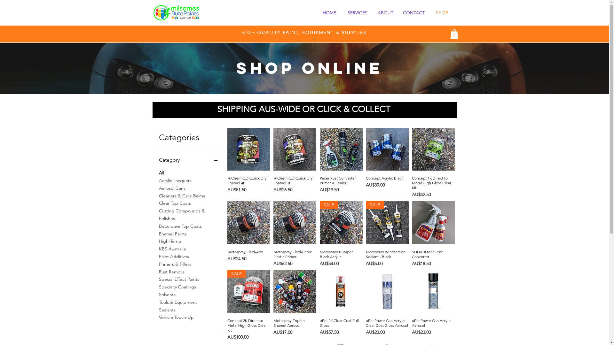 This screenshot has height=345, width=614. Describe the element at coordinates (249, 292) in the screenshot. I see `SALE` at that location.